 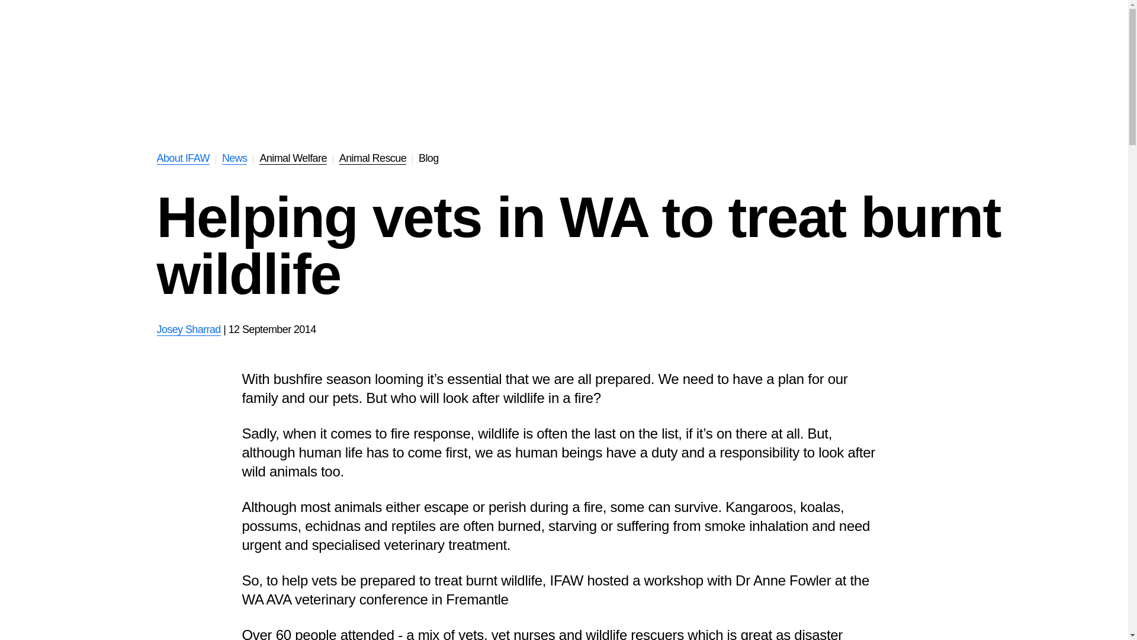 I want to click on Josey Sharrad, so click(x=188, y=329).